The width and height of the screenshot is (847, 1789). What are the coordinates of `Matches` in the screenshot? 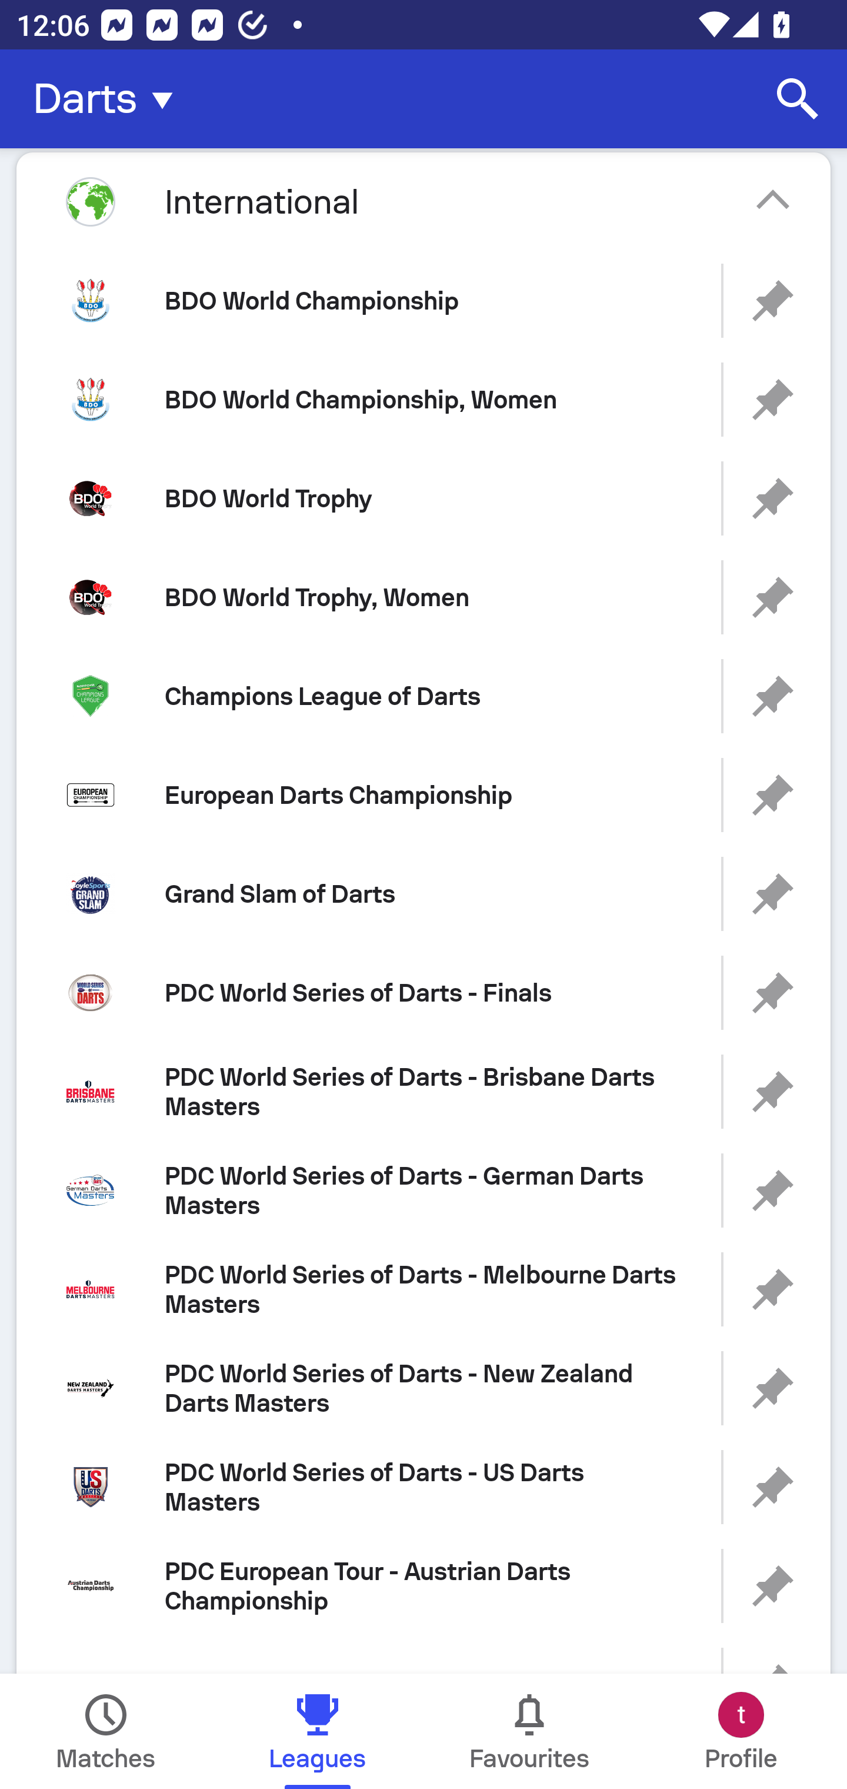 It's located at (106, 1731).